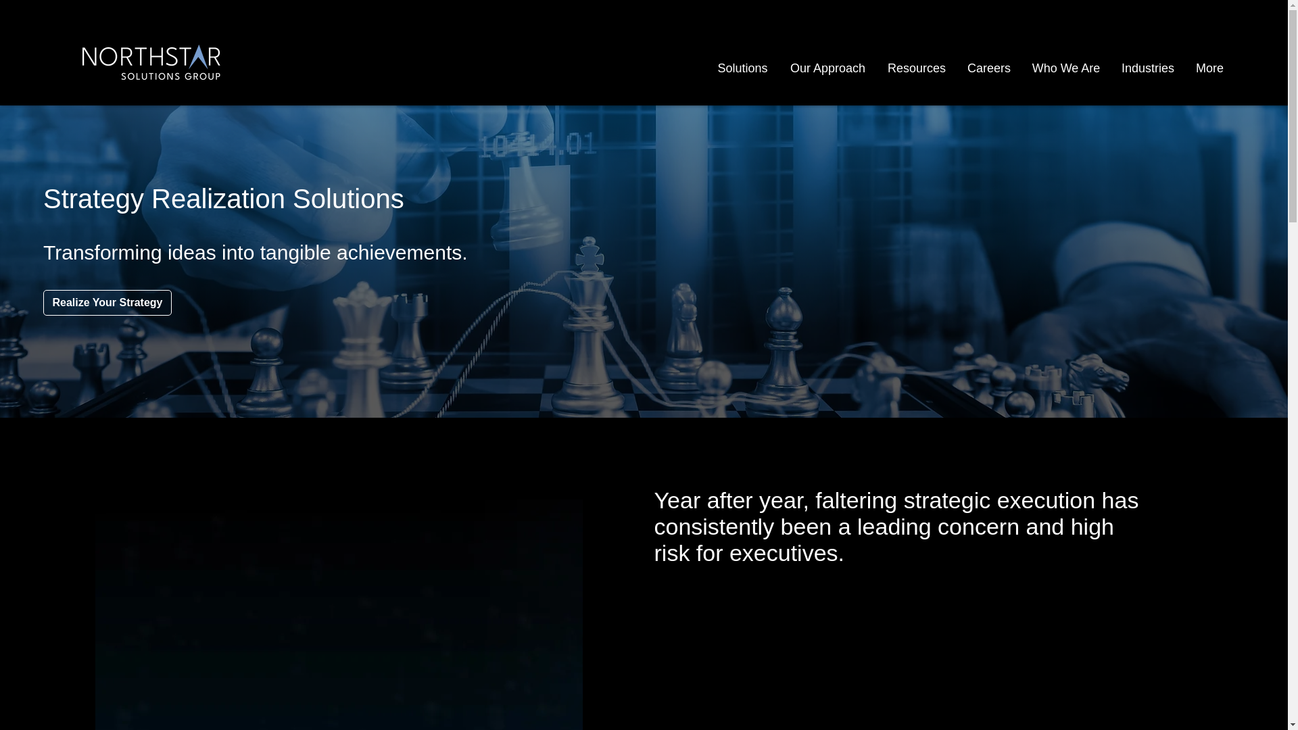 This screenshot has width=1298, height=730. I want to click on Industries, so click(1148, 68).